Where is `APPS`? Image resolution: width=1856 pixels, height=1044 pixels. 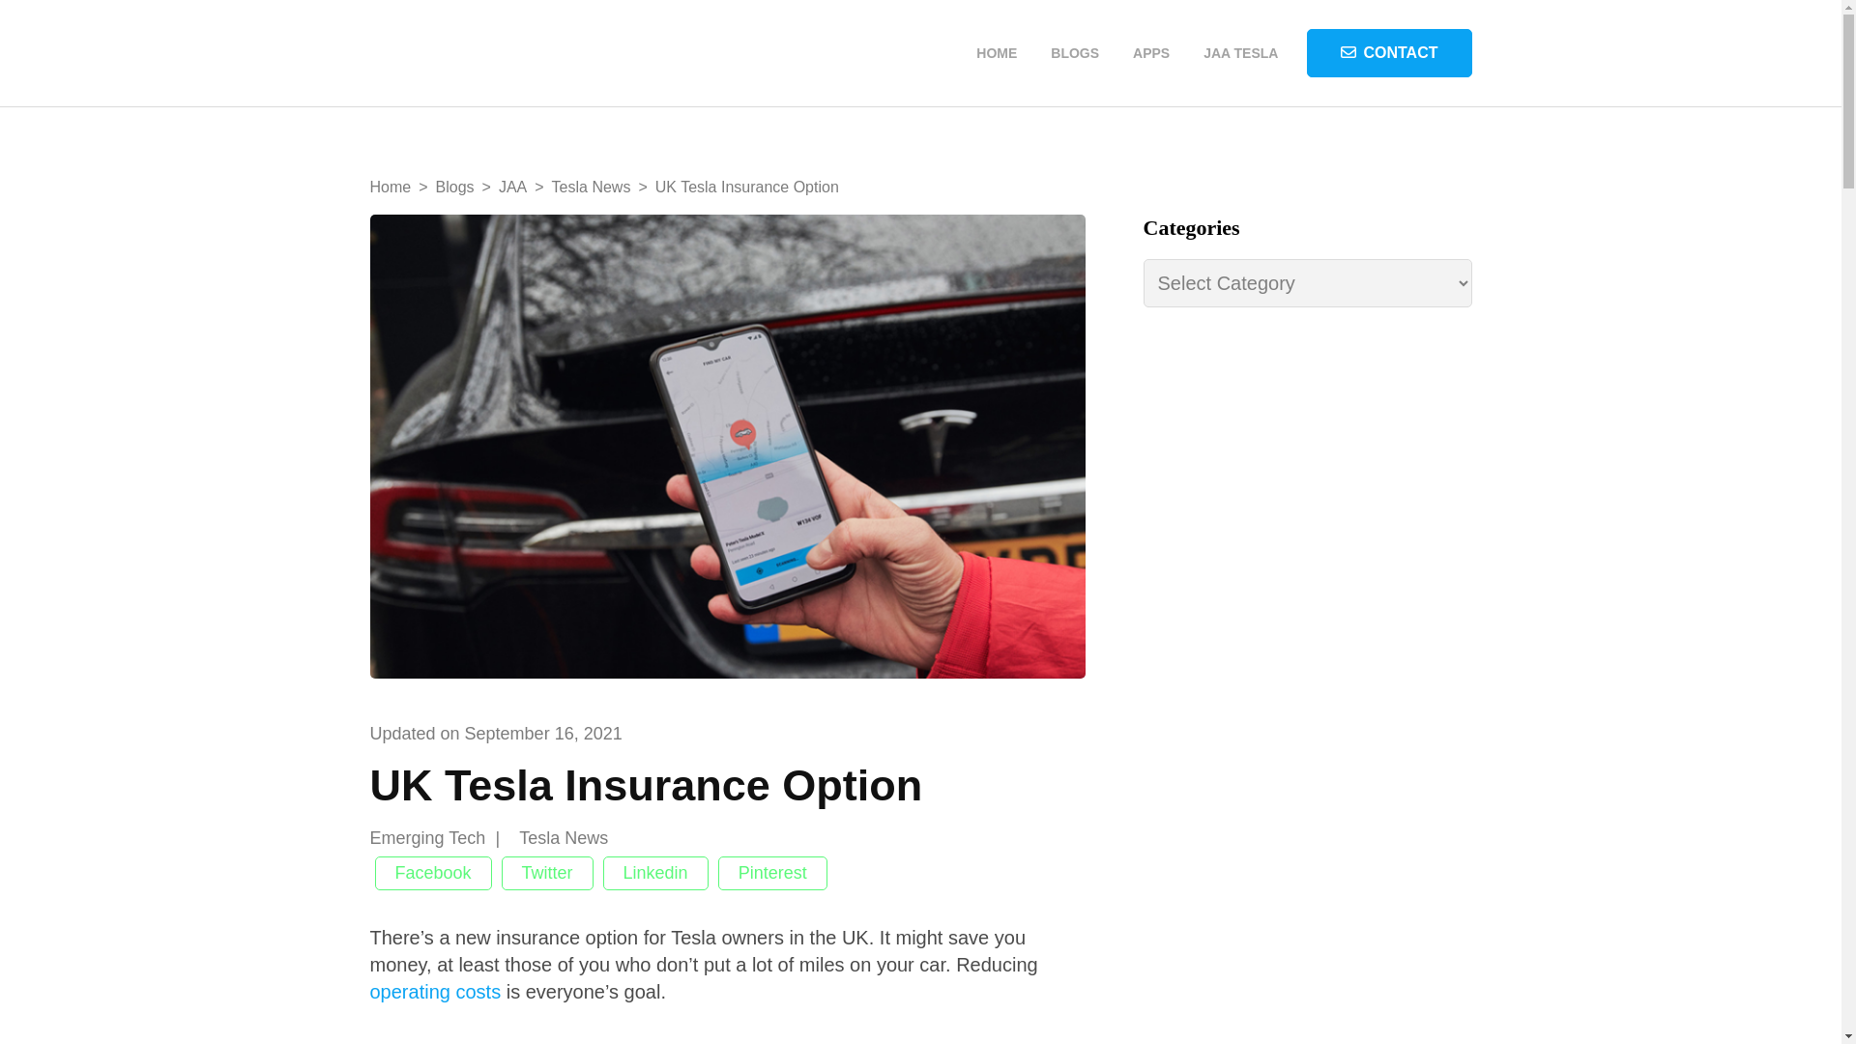
APPS is located at coordinates (1151, 53).